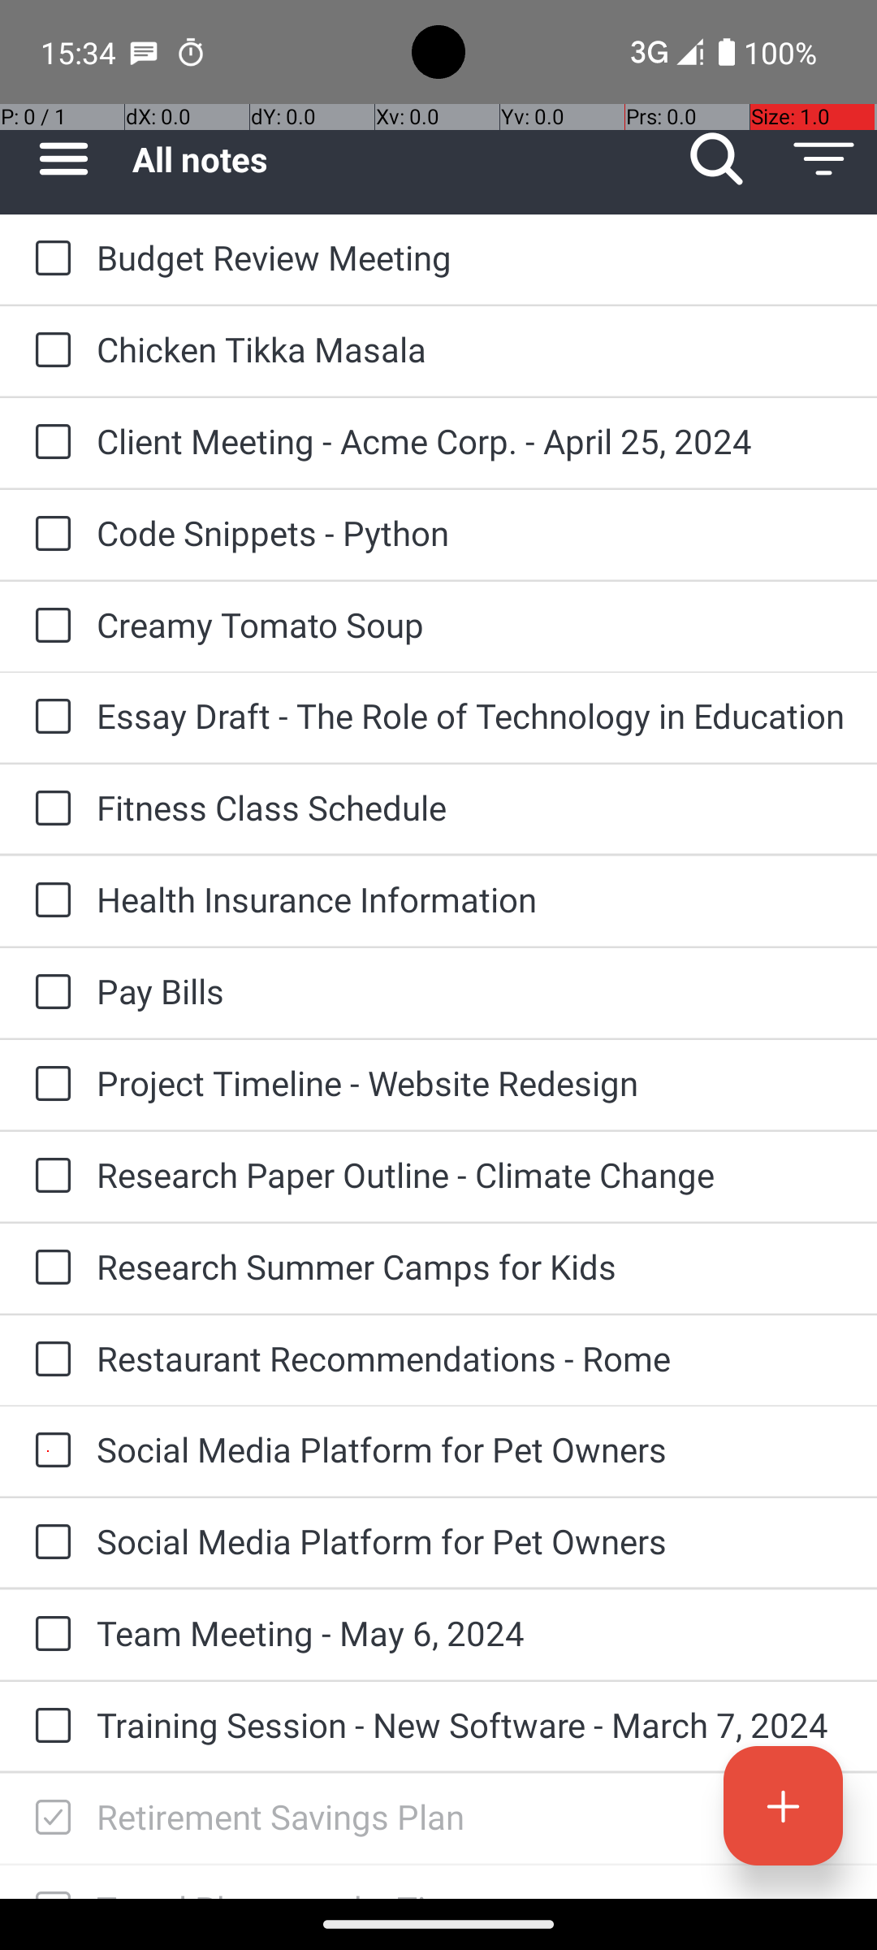 The image size is (877, 1950). I want to click on Creamy Tomato Soup, so click(471, 624).